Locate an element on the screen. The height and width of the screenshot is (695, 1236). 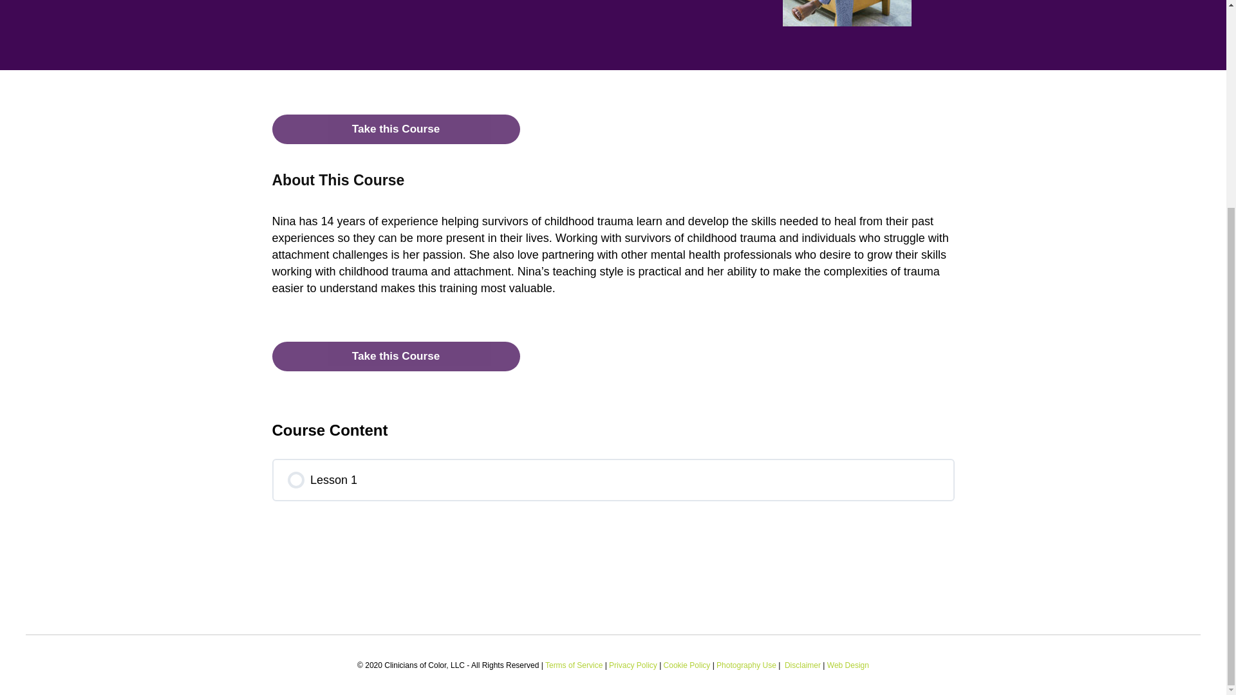
Disclaimer is located at coordinates (802, 665).